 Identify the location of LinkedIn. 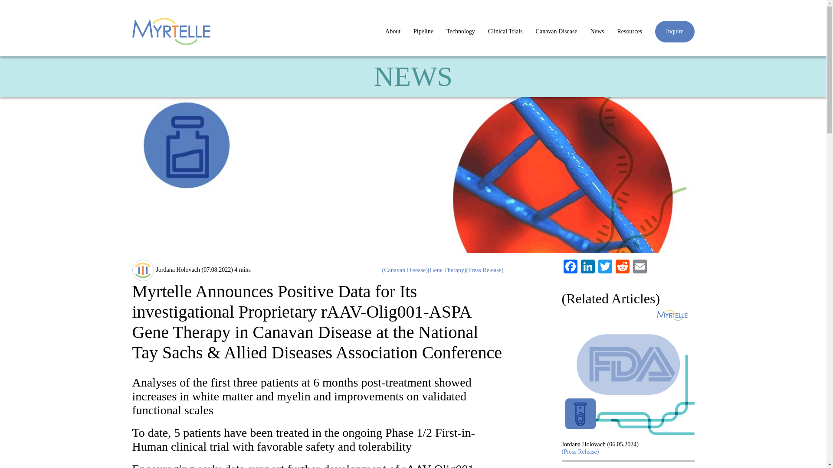
(587, 268).